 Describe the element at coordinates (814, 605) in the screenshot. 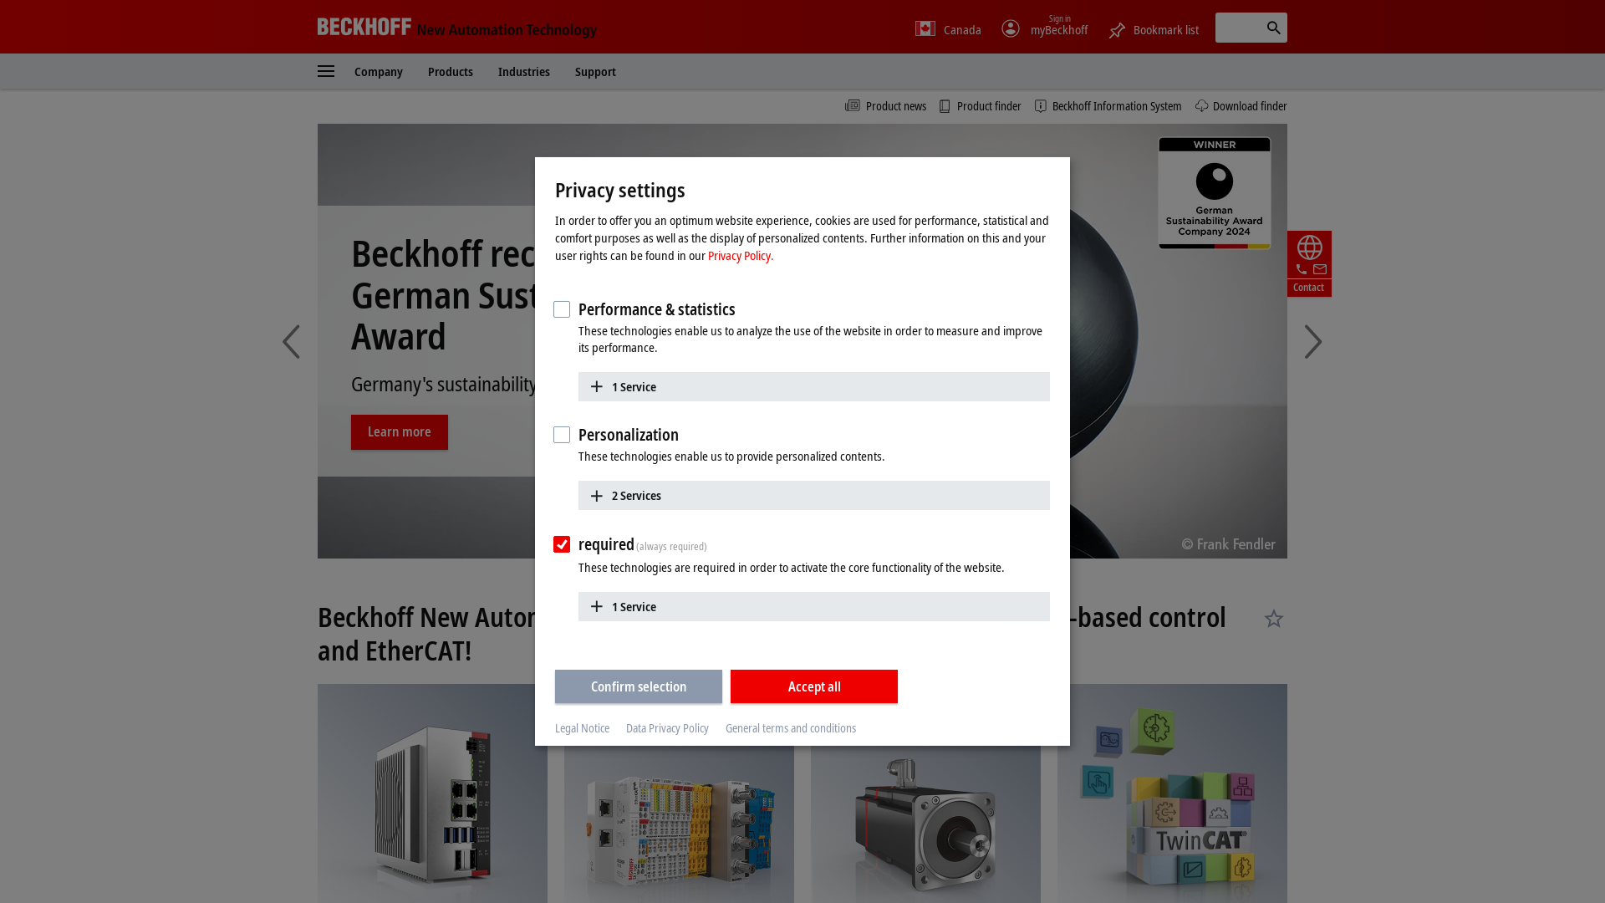

I see `1 Service` at that location.